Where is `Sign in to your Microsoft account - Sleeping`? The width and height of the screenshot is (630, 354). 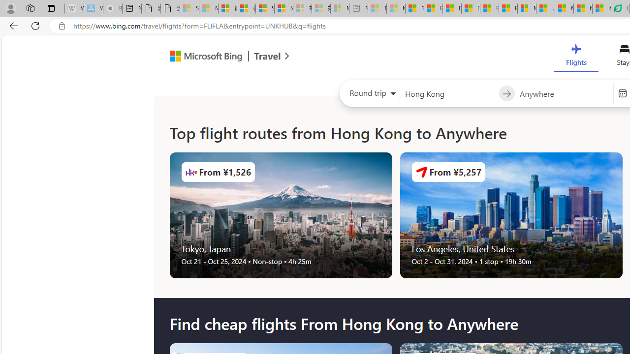 Sign in to your Microsoft account - Sleeping is located at coordinates (189, 9).